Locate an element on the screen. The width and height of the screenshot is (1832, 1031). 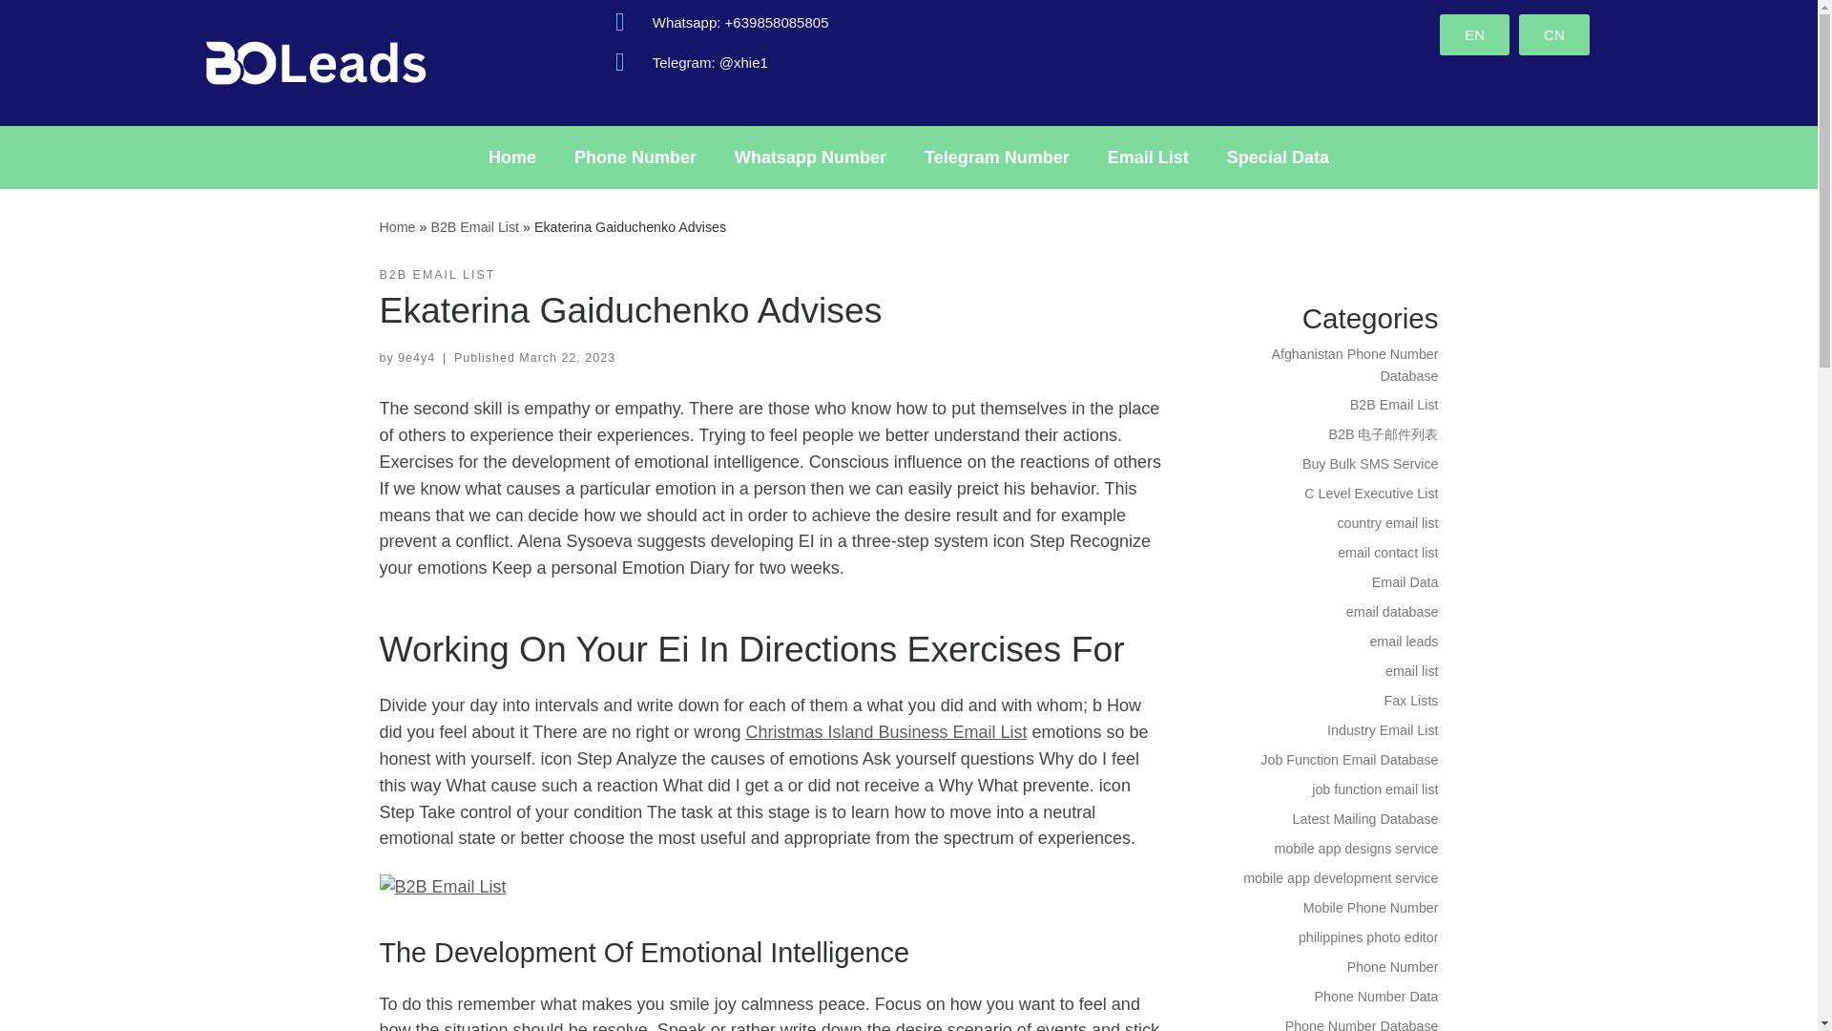
EN is located at coordinates (1475, 34).